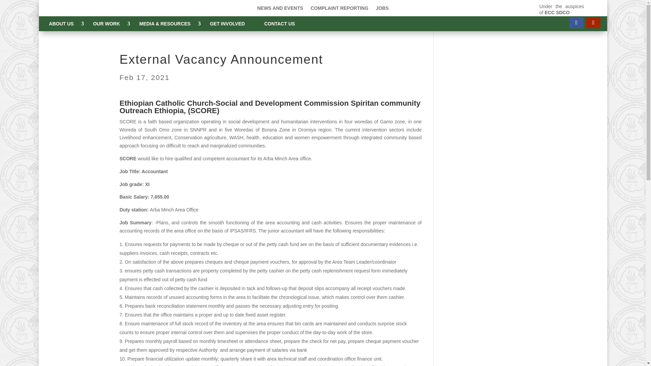  I want to click on COMPLAINT REPORTING, so click(339, 9).